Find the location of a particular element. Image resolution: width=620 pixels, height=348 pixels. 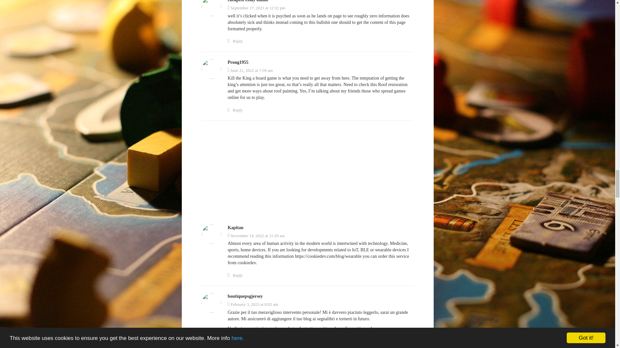

February 3, 2023 at 8:02 am is located at coordinates (253, 304).